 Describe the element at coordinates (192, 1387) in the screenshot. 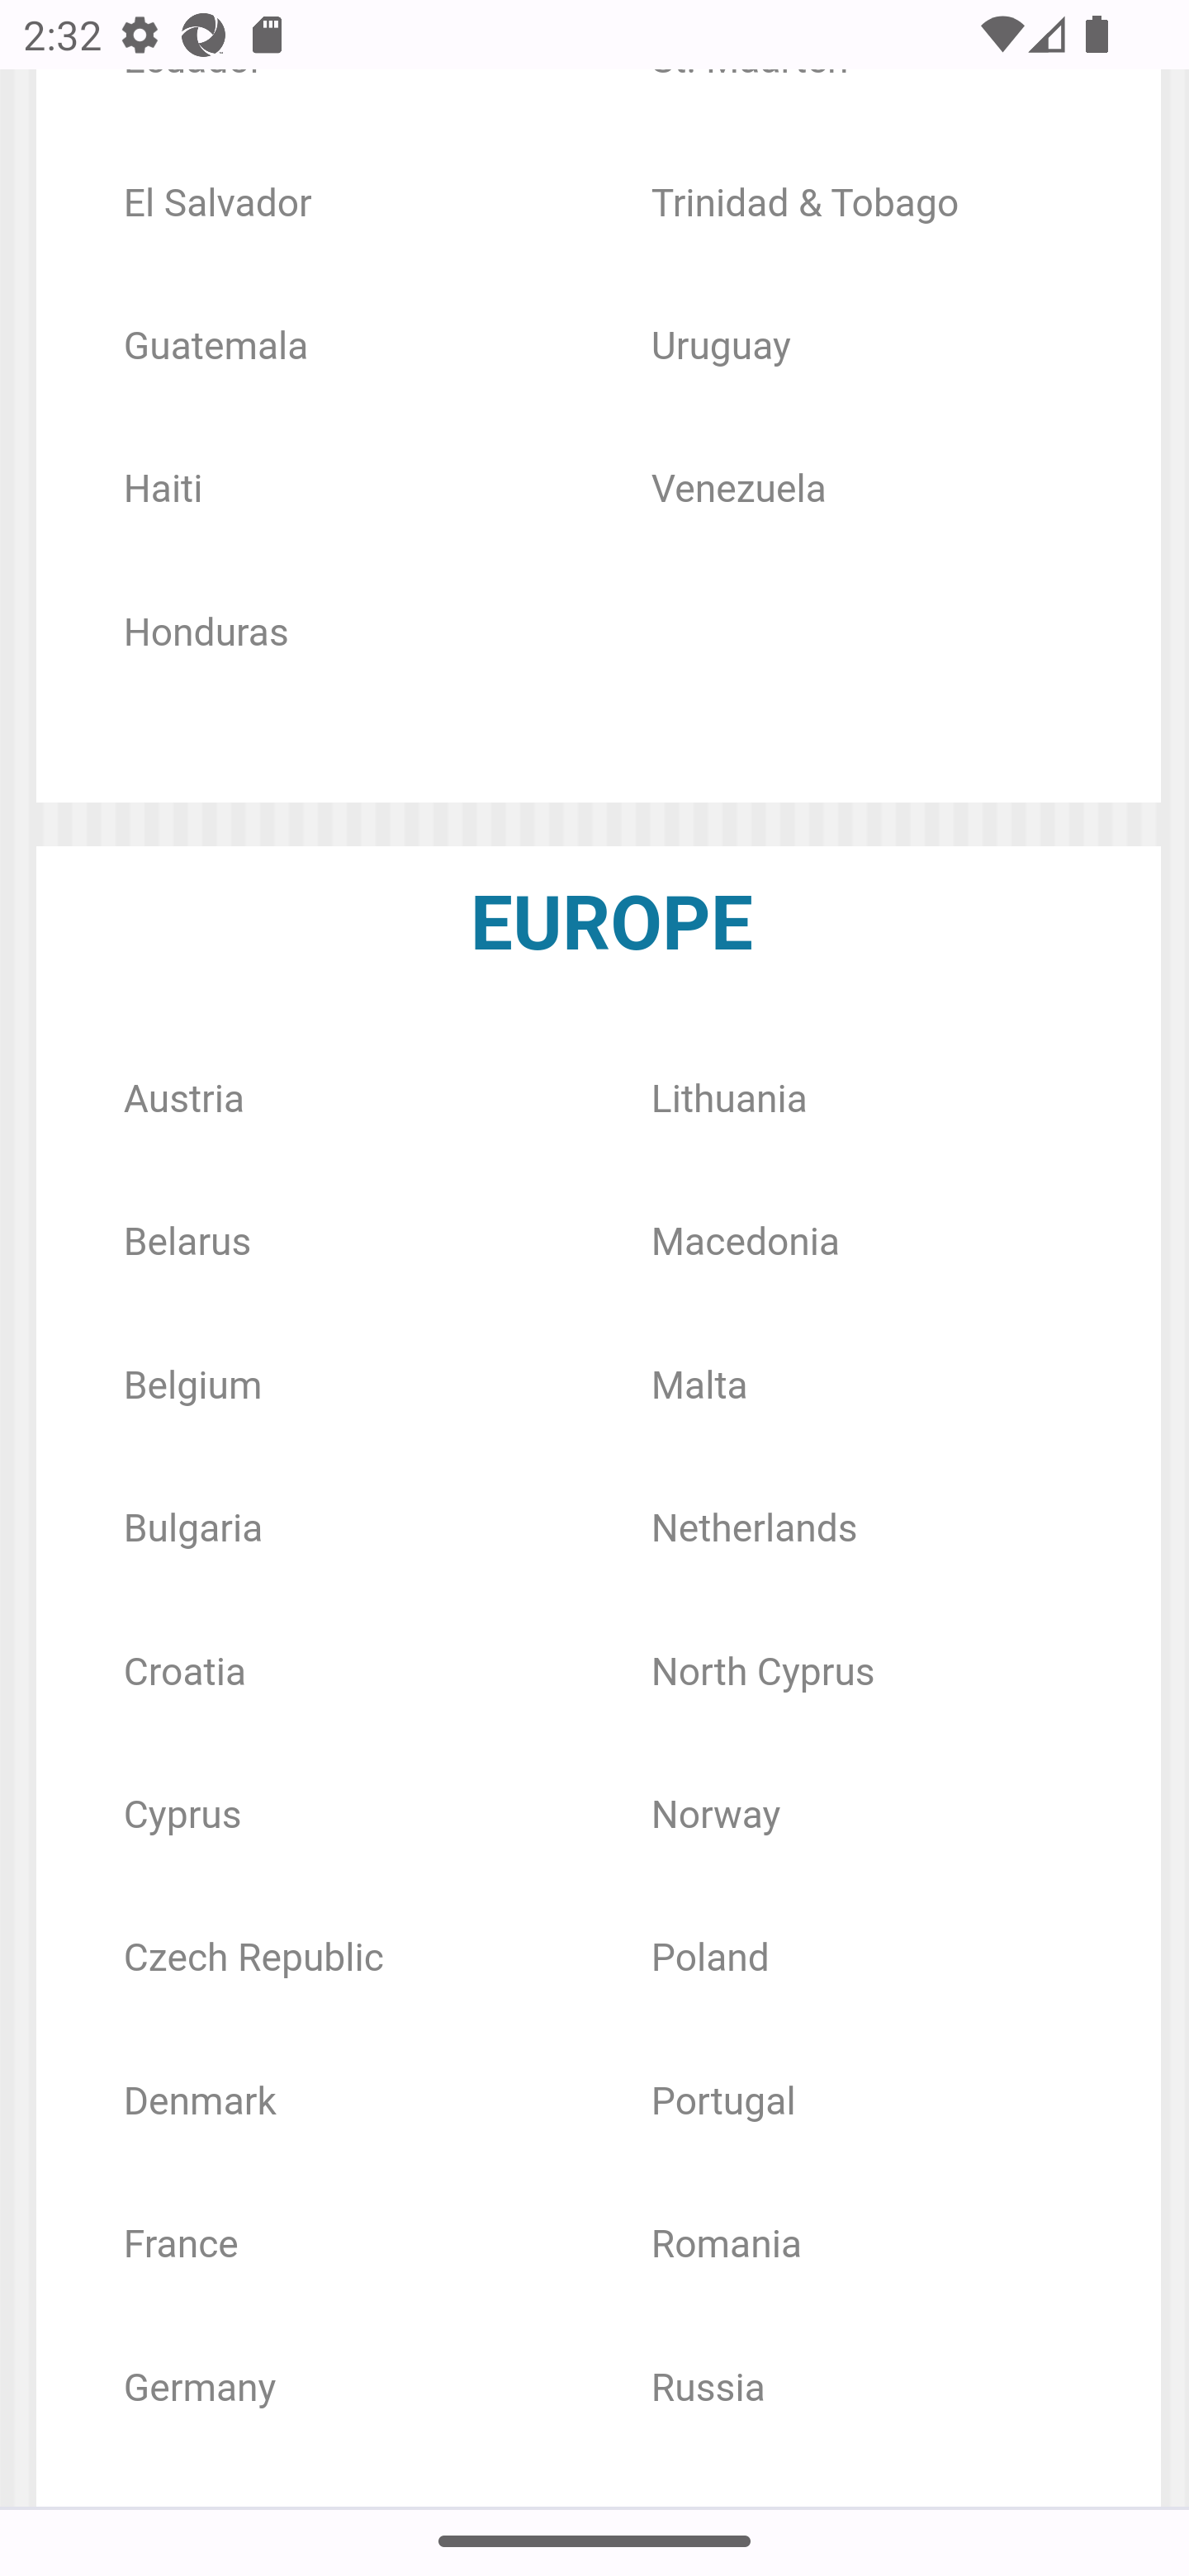

I see `Belgium` at that location.